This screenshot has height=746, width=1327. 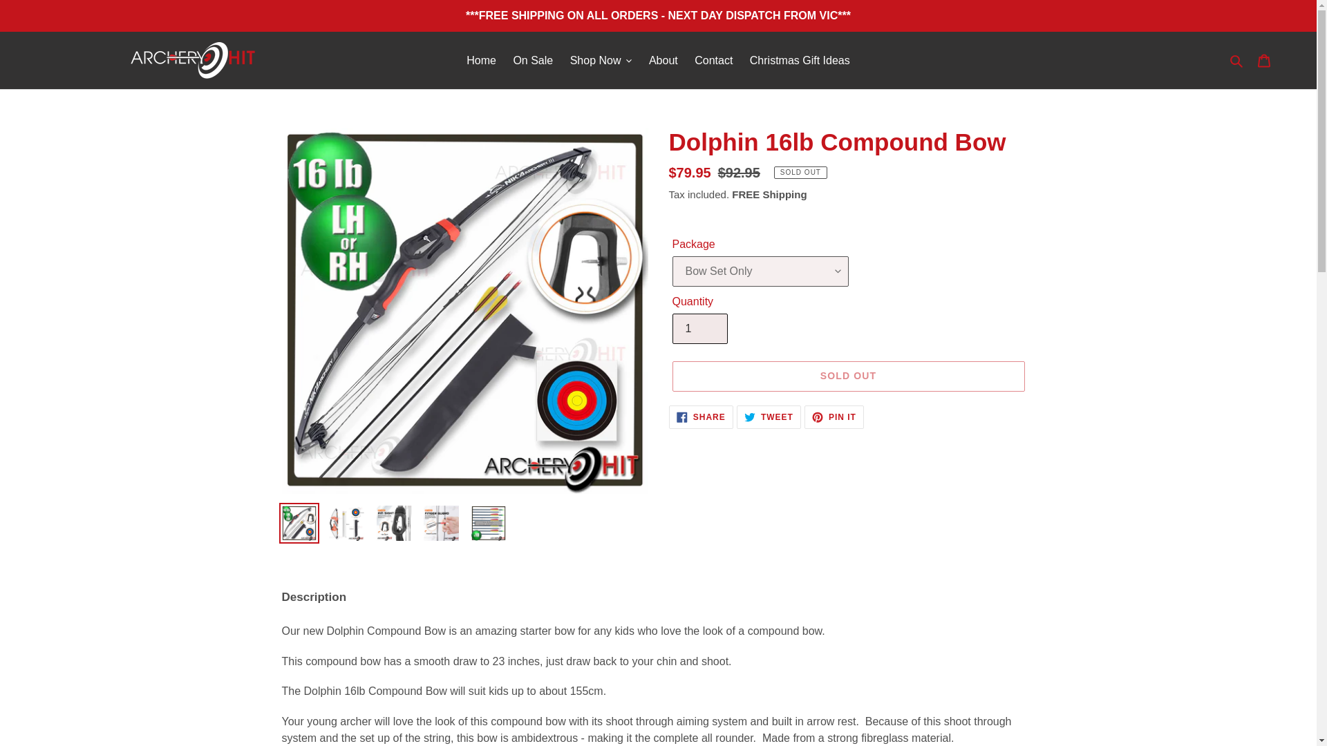 I want to click on Search, so click(x=1237, y=60).